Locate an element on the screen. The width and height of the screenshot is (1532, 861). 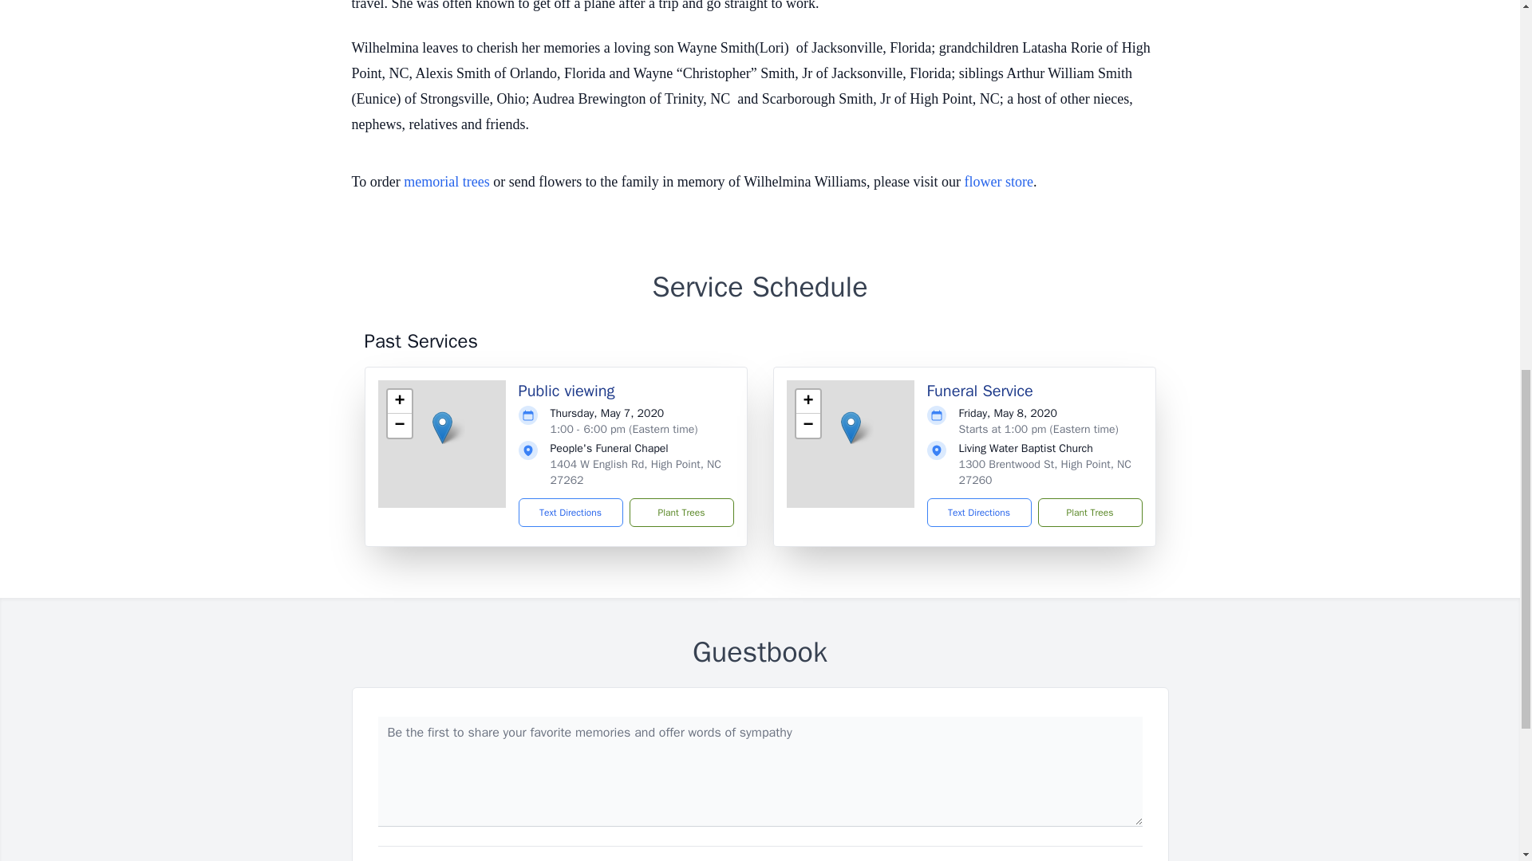
Zoom in is located at coordinates (807, 402).